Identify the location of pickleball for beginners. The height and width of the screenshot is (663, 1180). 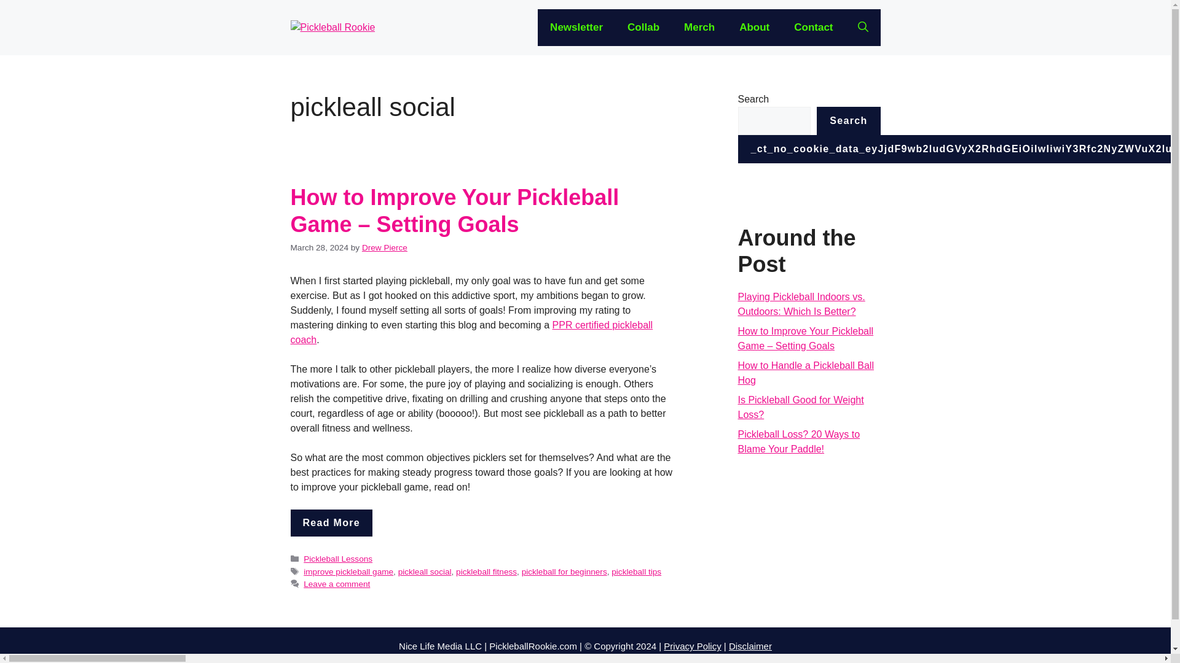
(564, 572).